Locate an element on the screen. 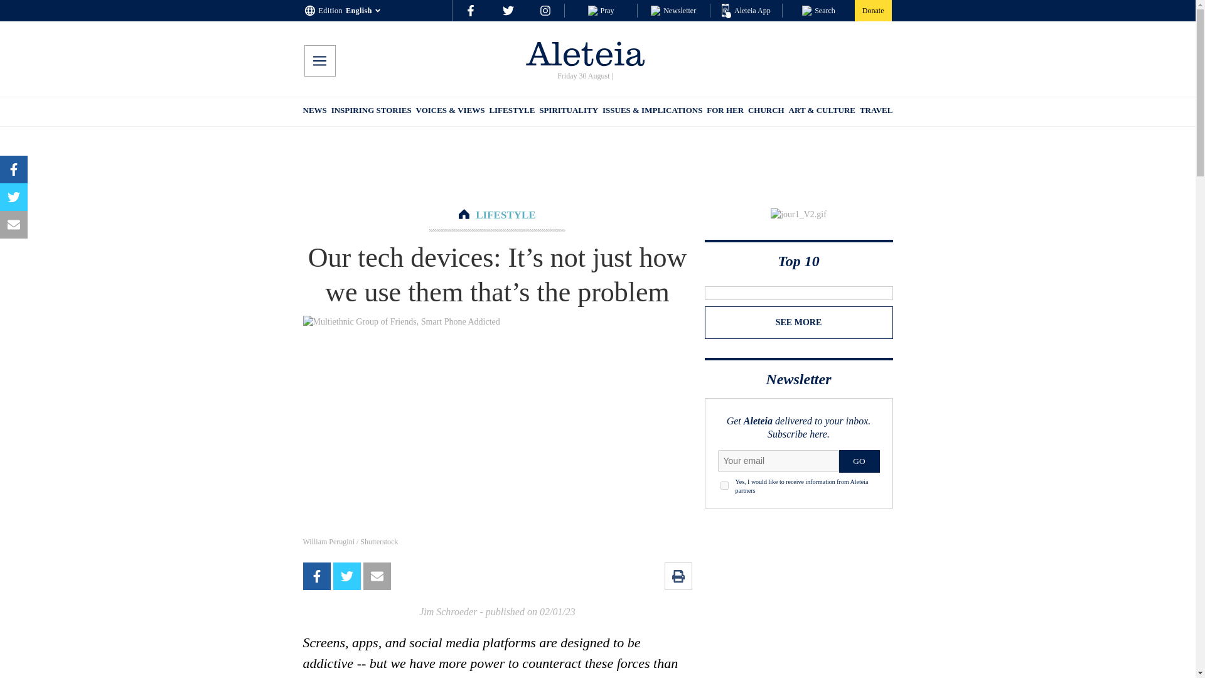  LIFESTYLE is located at coordinates (512, 112).